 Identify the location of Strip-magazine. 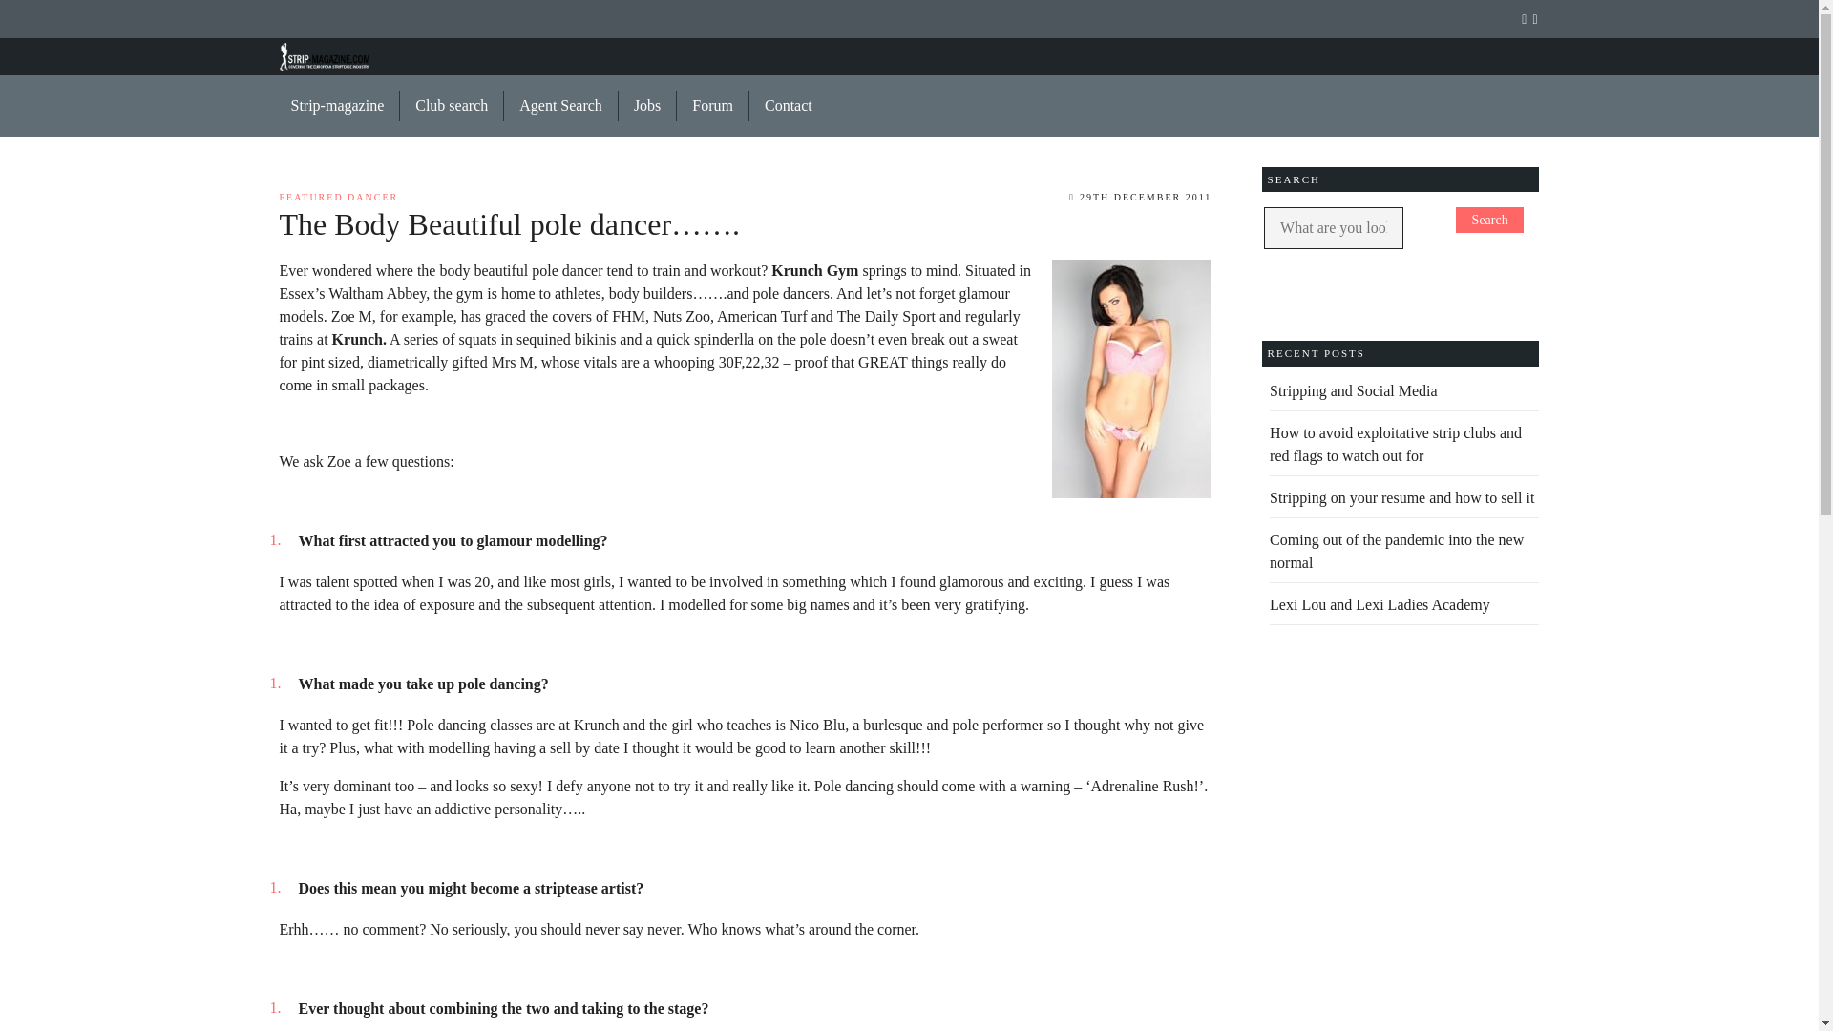
(337, 106).